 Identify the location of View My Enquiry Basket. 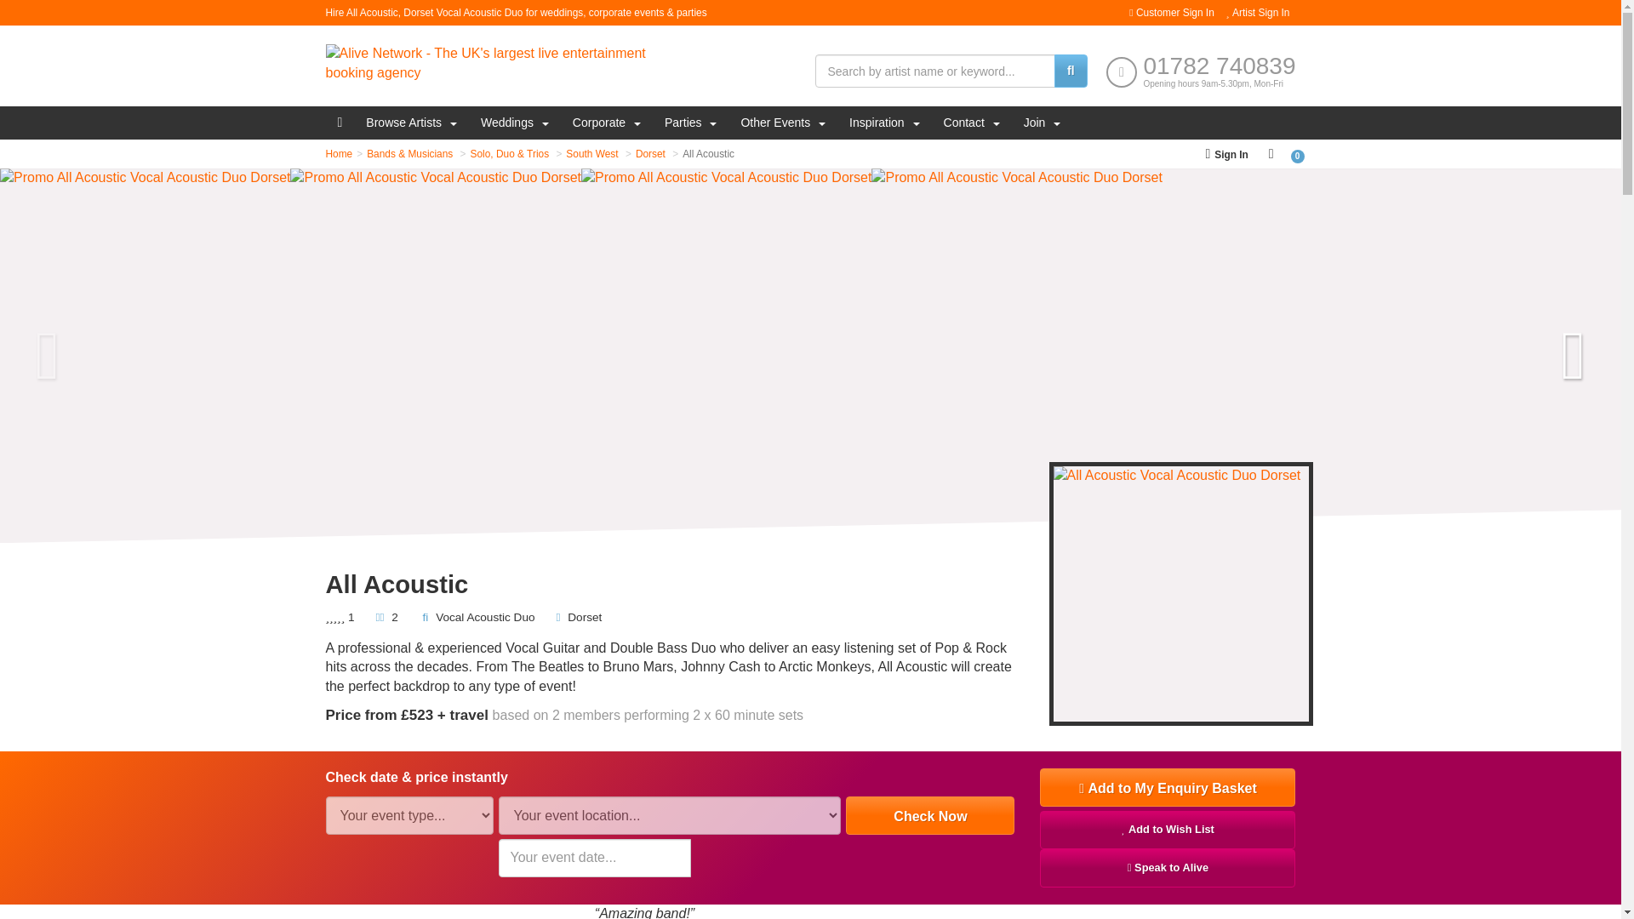
(1271, 153).